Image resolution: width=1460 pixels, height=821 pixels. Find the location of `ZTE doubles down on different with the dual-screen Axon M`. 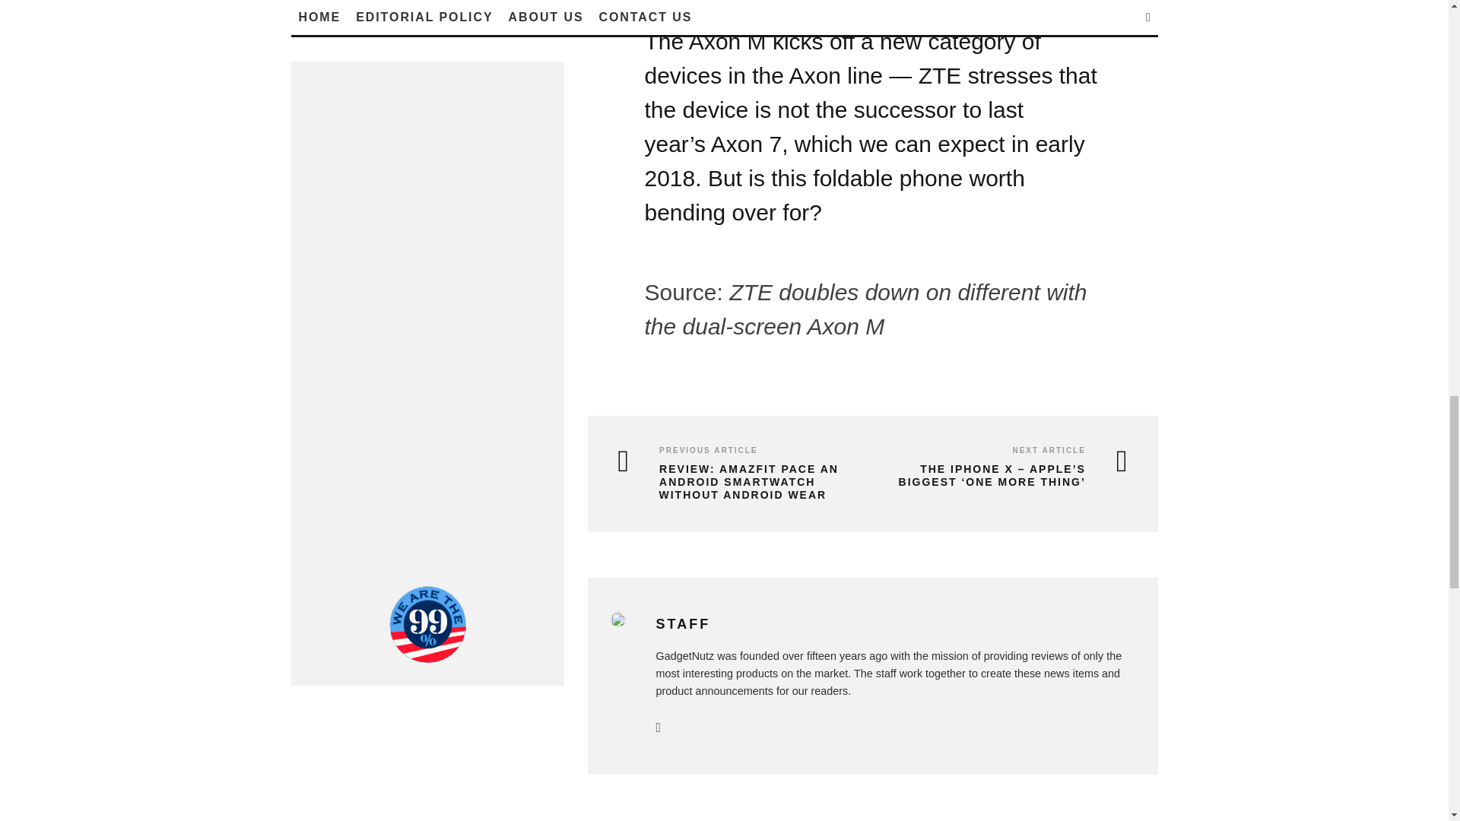

ZTE doubles down on different with the dual-screen Axon M is located at coordinates (866, 309).